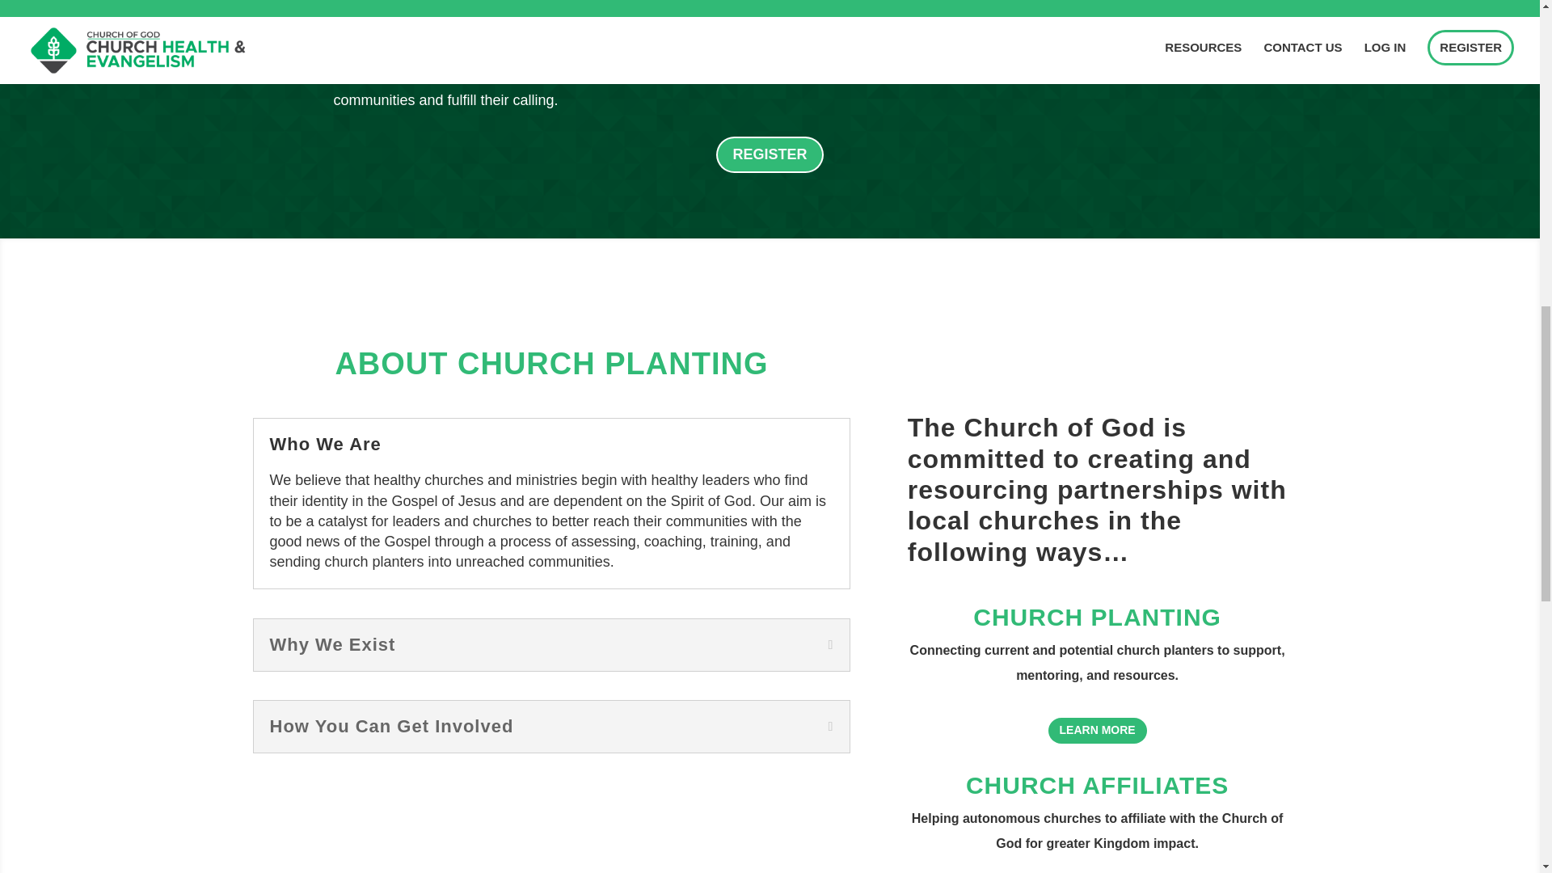 The width and height of the screenshot is (1552, 873). What do you see at coordinates (1097, 785) in the screenshot?
I see `CHURCH AFFILIATES` at bounding box center [1097, 785].